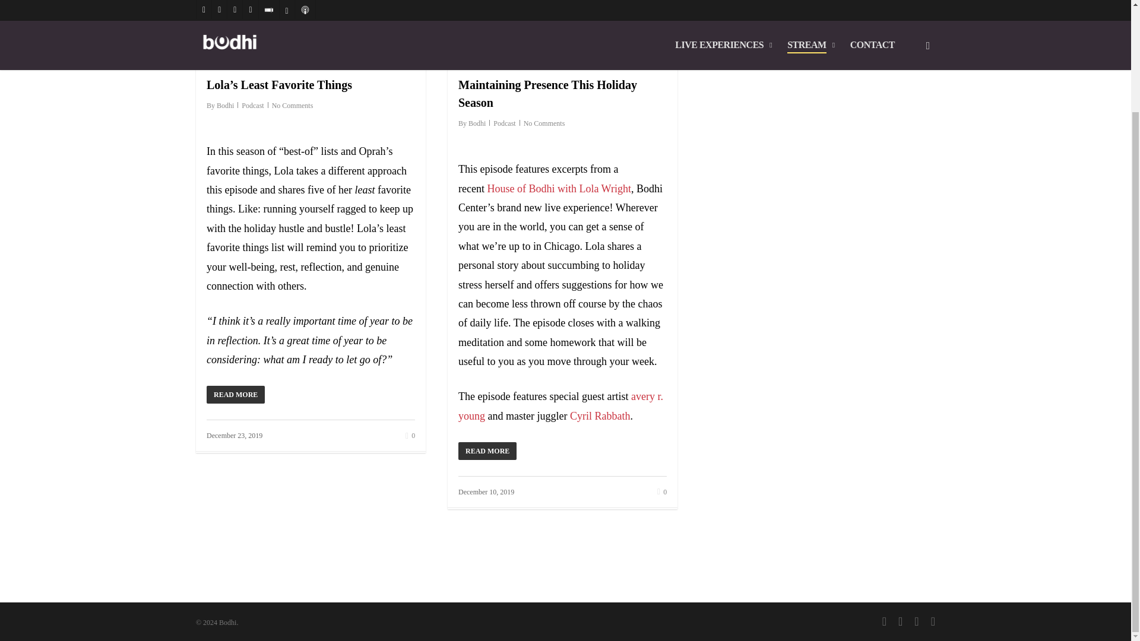 This screenshot has width=1140, height=641. What do you see at coordinates (310, 394) in the screenshot?
I see `READ MORE` at bounding box center [310, 394].